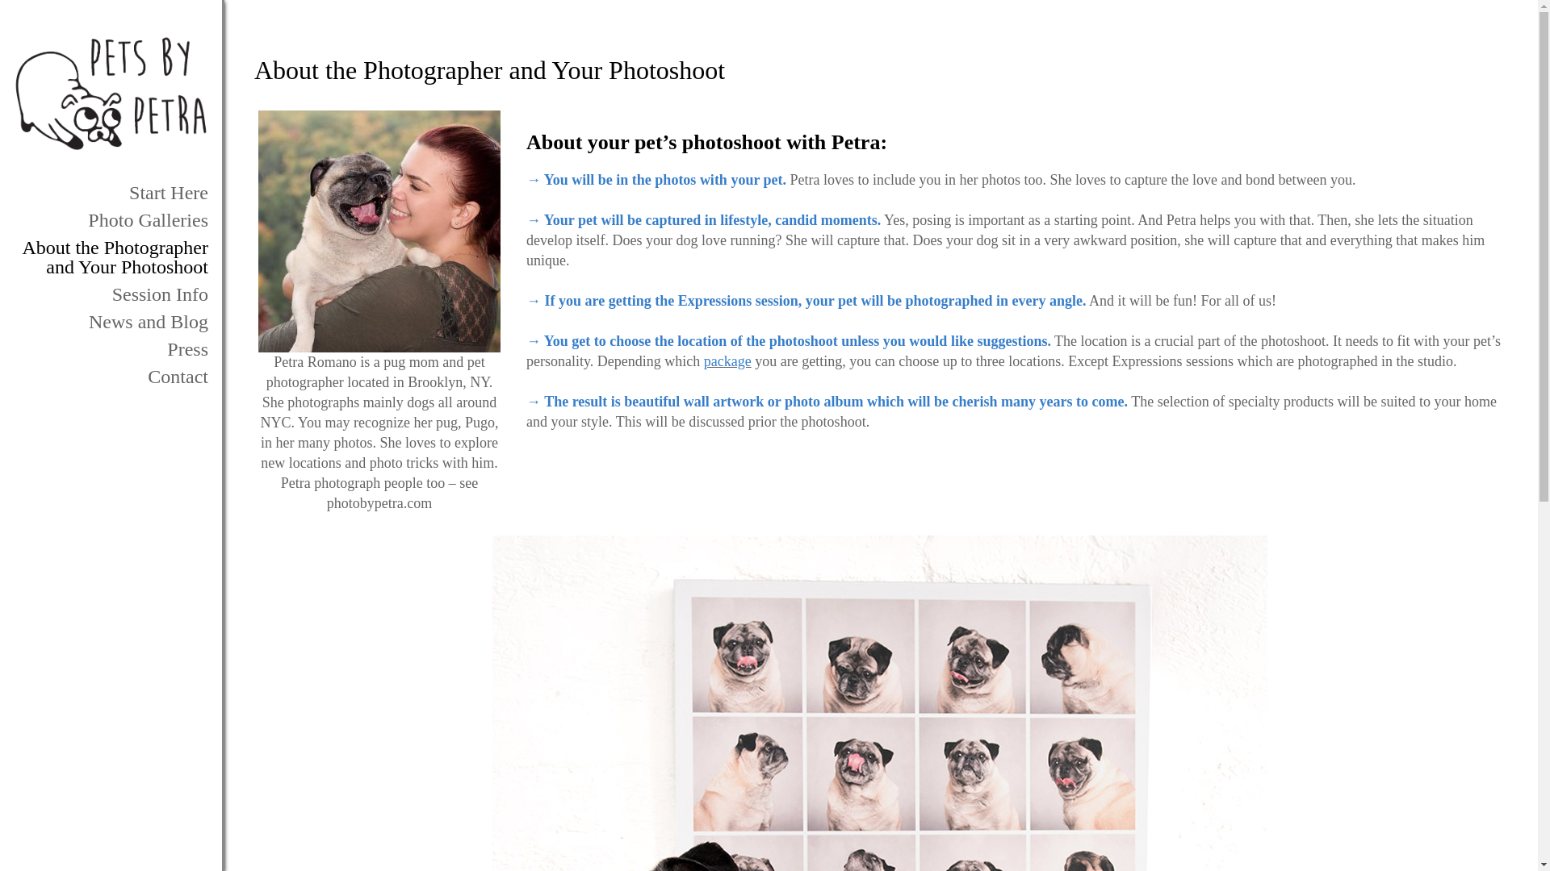 Image resolution: width=1550 pixels, height=871 pixels. Describe the element at coordinates (111, 376) in the screenshot. I see `Contact` at that location.